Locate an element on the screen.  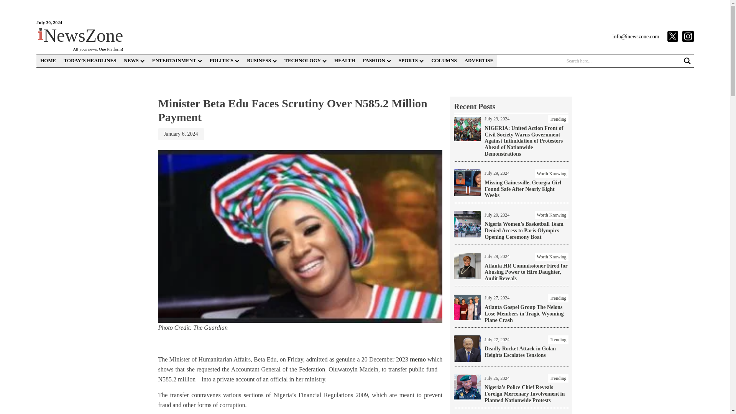
HOME is located at coordinates (48, 61).